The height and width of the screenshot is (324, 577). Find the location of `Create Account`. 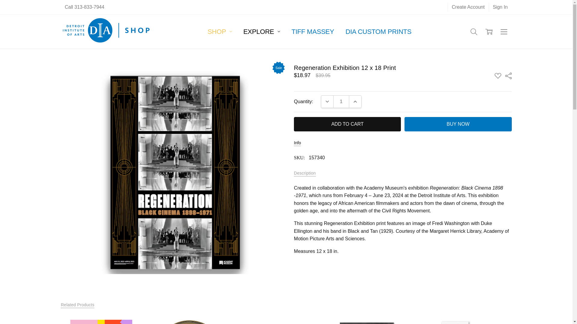

Create Account is located at coordinates (468, 7).